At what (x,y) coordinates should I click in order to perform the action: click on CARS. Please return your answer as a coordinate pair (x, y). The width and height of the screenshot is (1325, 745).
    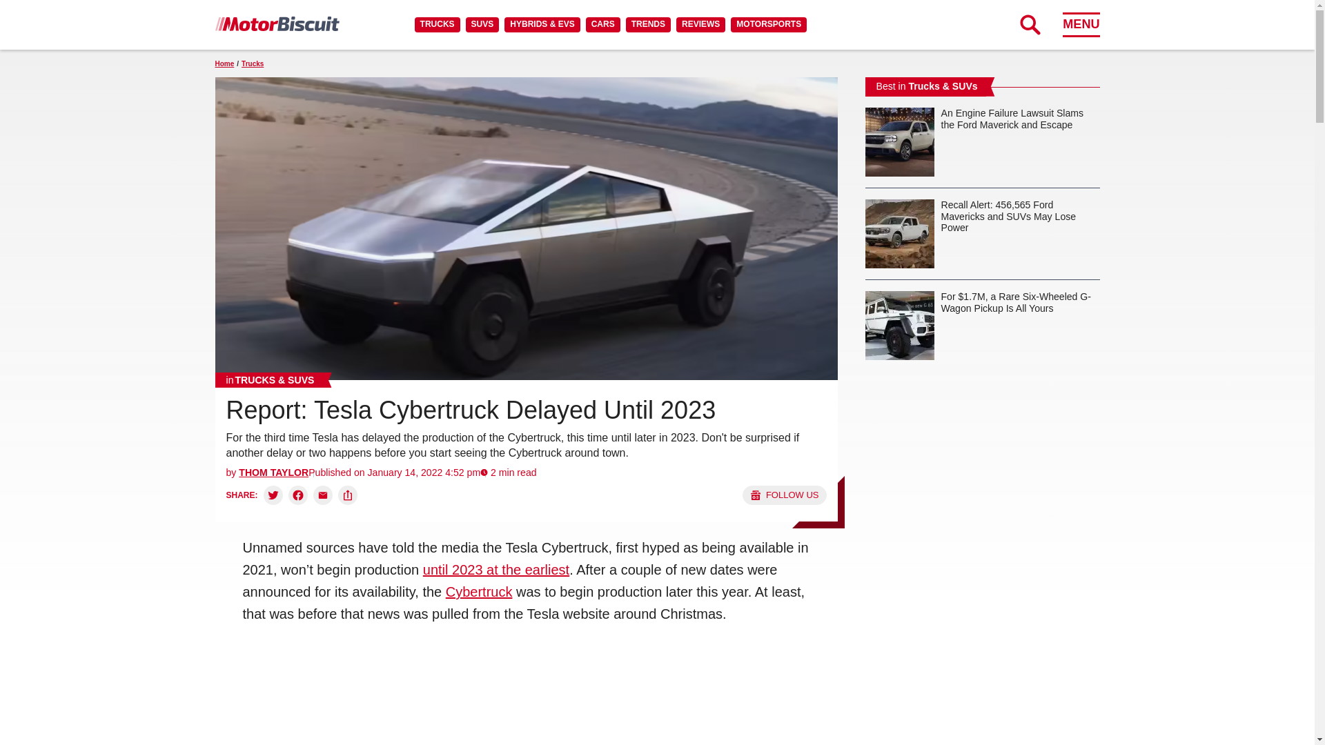
    Looking at the image, I should click on (602, 24).